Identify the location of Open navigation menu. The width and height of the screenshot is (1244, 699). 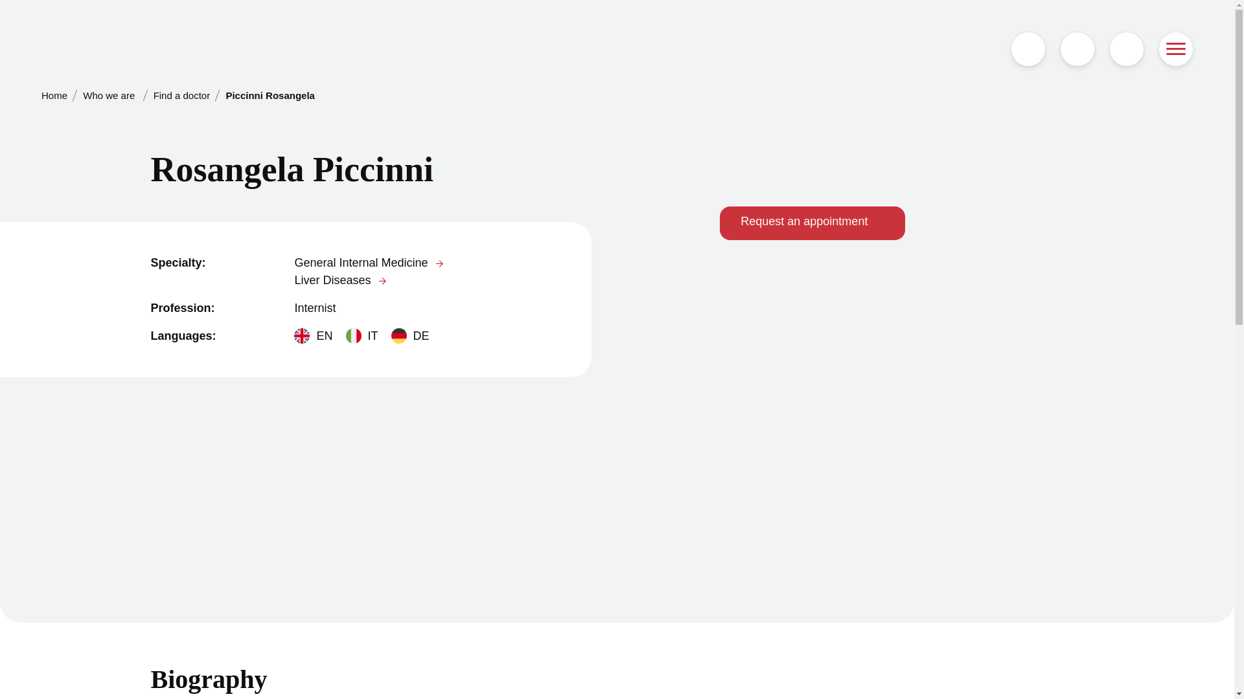
(1176, 49).